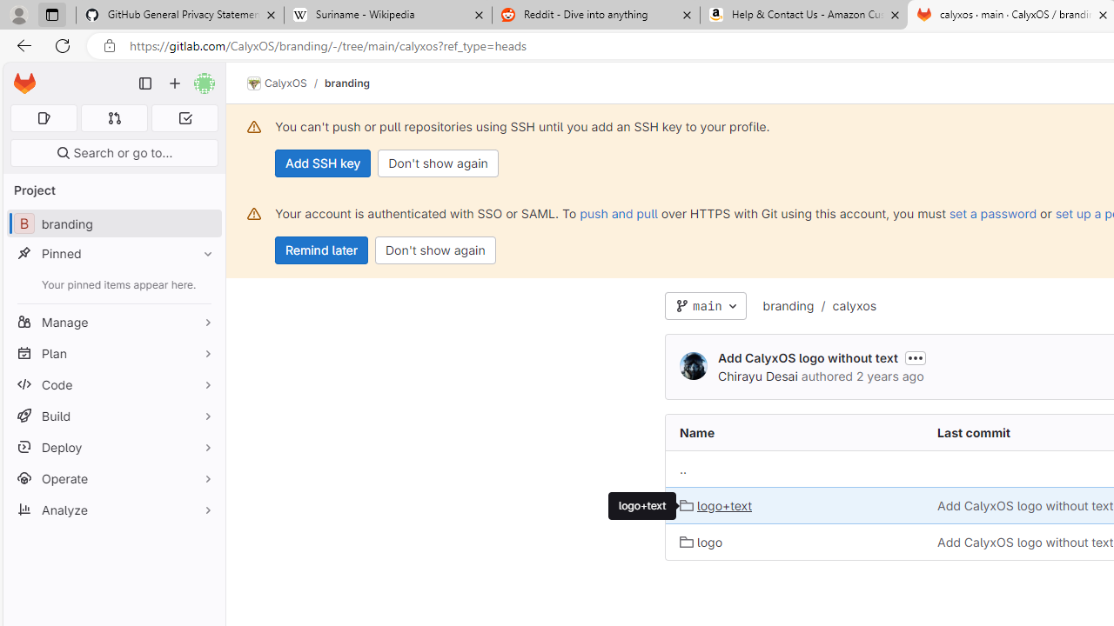 Image resolution: width=1114 pixels, height=626 pixels. What do you see at coordinates (693, 367) in the screenshot?
I see `Chirayu Desai's avatar` at bounding box center [693, 367].